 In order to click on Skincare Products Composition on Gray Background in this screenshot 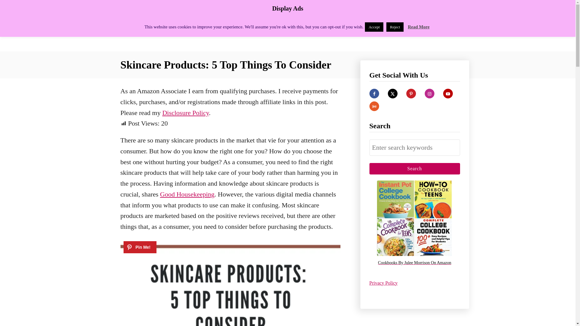, I will do `click(230, 282)`.